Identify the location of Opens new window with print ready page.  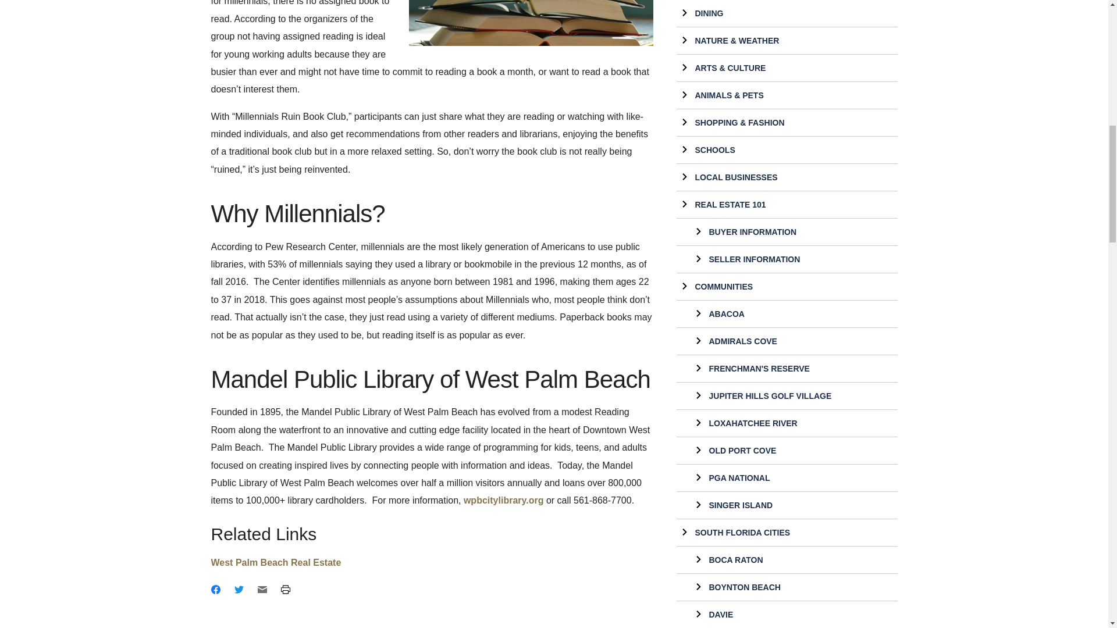
(284, 589).